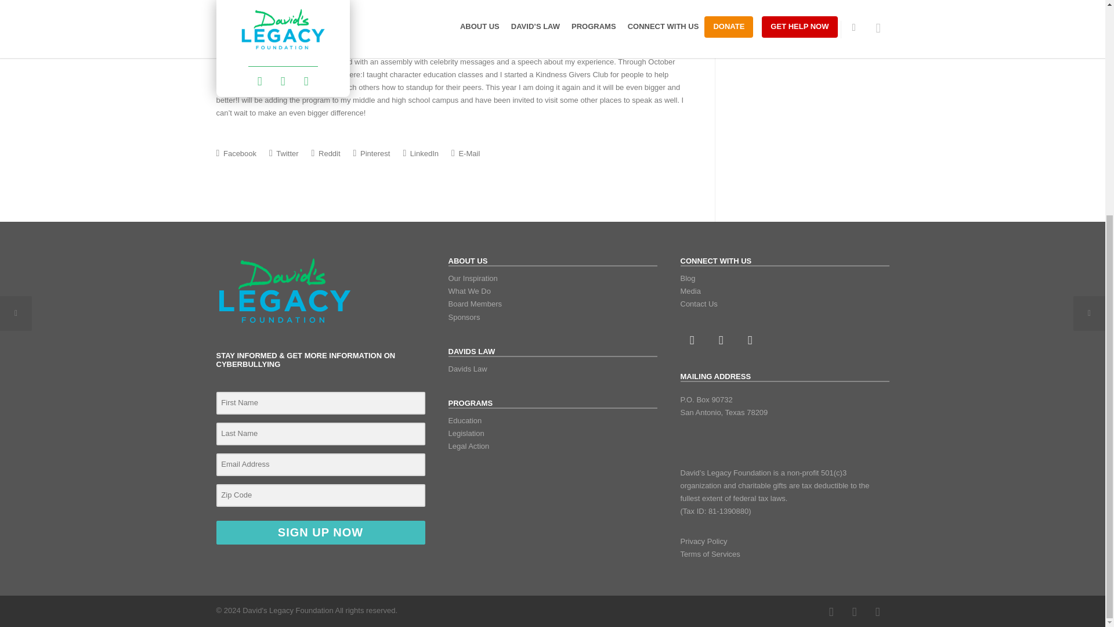 The height and width of the screenshot is (627, 1114). What do you see at coordinates (720, 340) in the screenshot?
I see `Instagram` at bounding box center [720, 340].